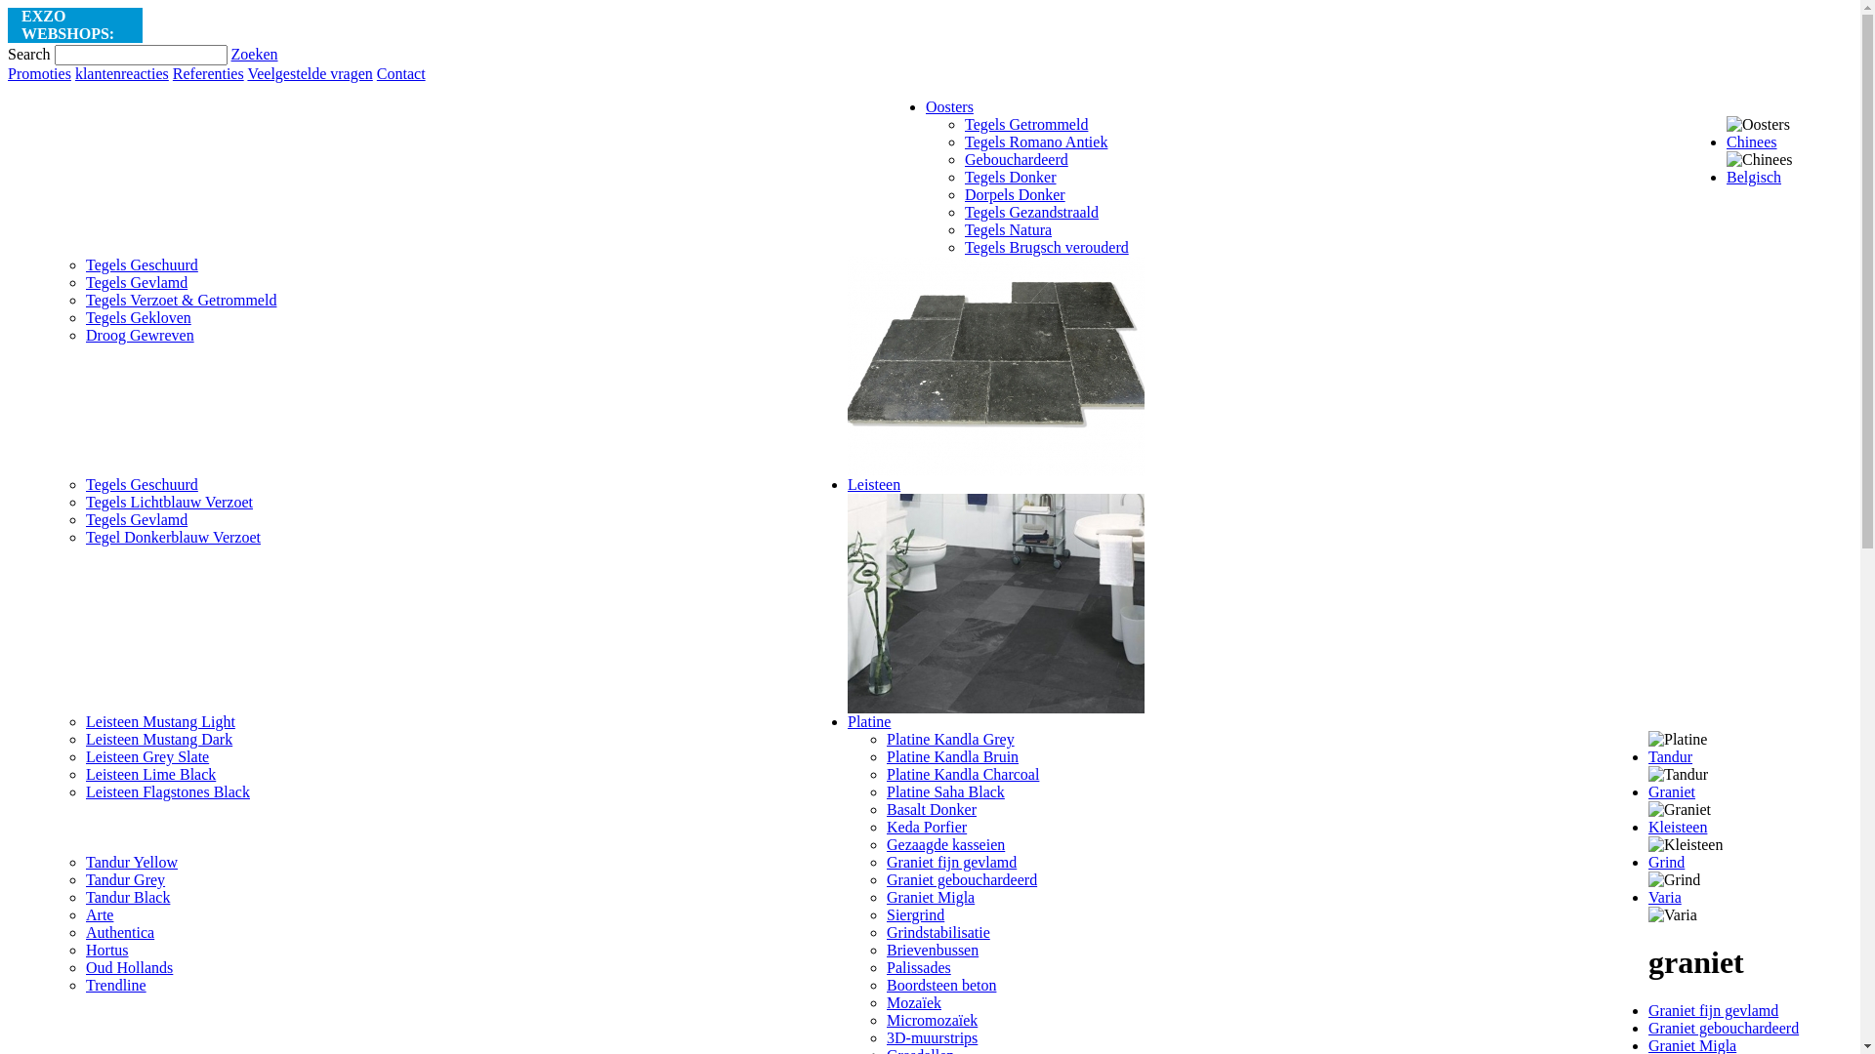  Describe the element at coordinates (107, 951) in the screenshot. I see `Hortus` at that location.